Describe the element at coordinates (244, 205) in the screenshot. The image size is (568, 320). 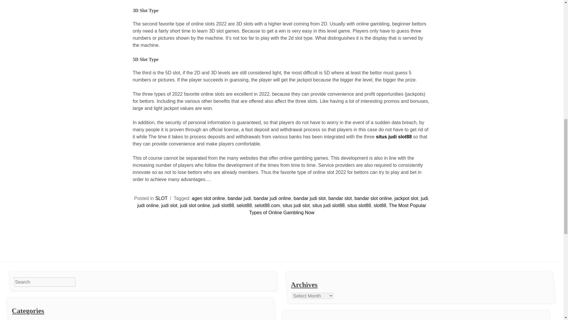
I see `selot88` at that location.